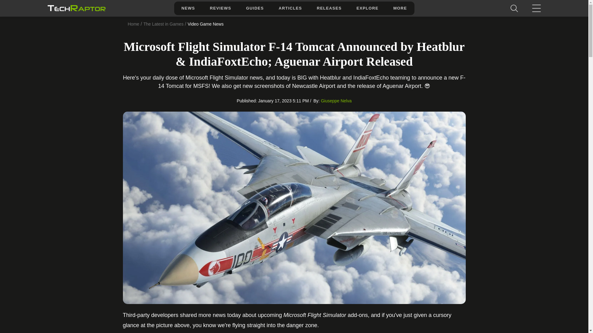 The image size is (593, 333). I want to click on ARTICLES, so click(290, 8).